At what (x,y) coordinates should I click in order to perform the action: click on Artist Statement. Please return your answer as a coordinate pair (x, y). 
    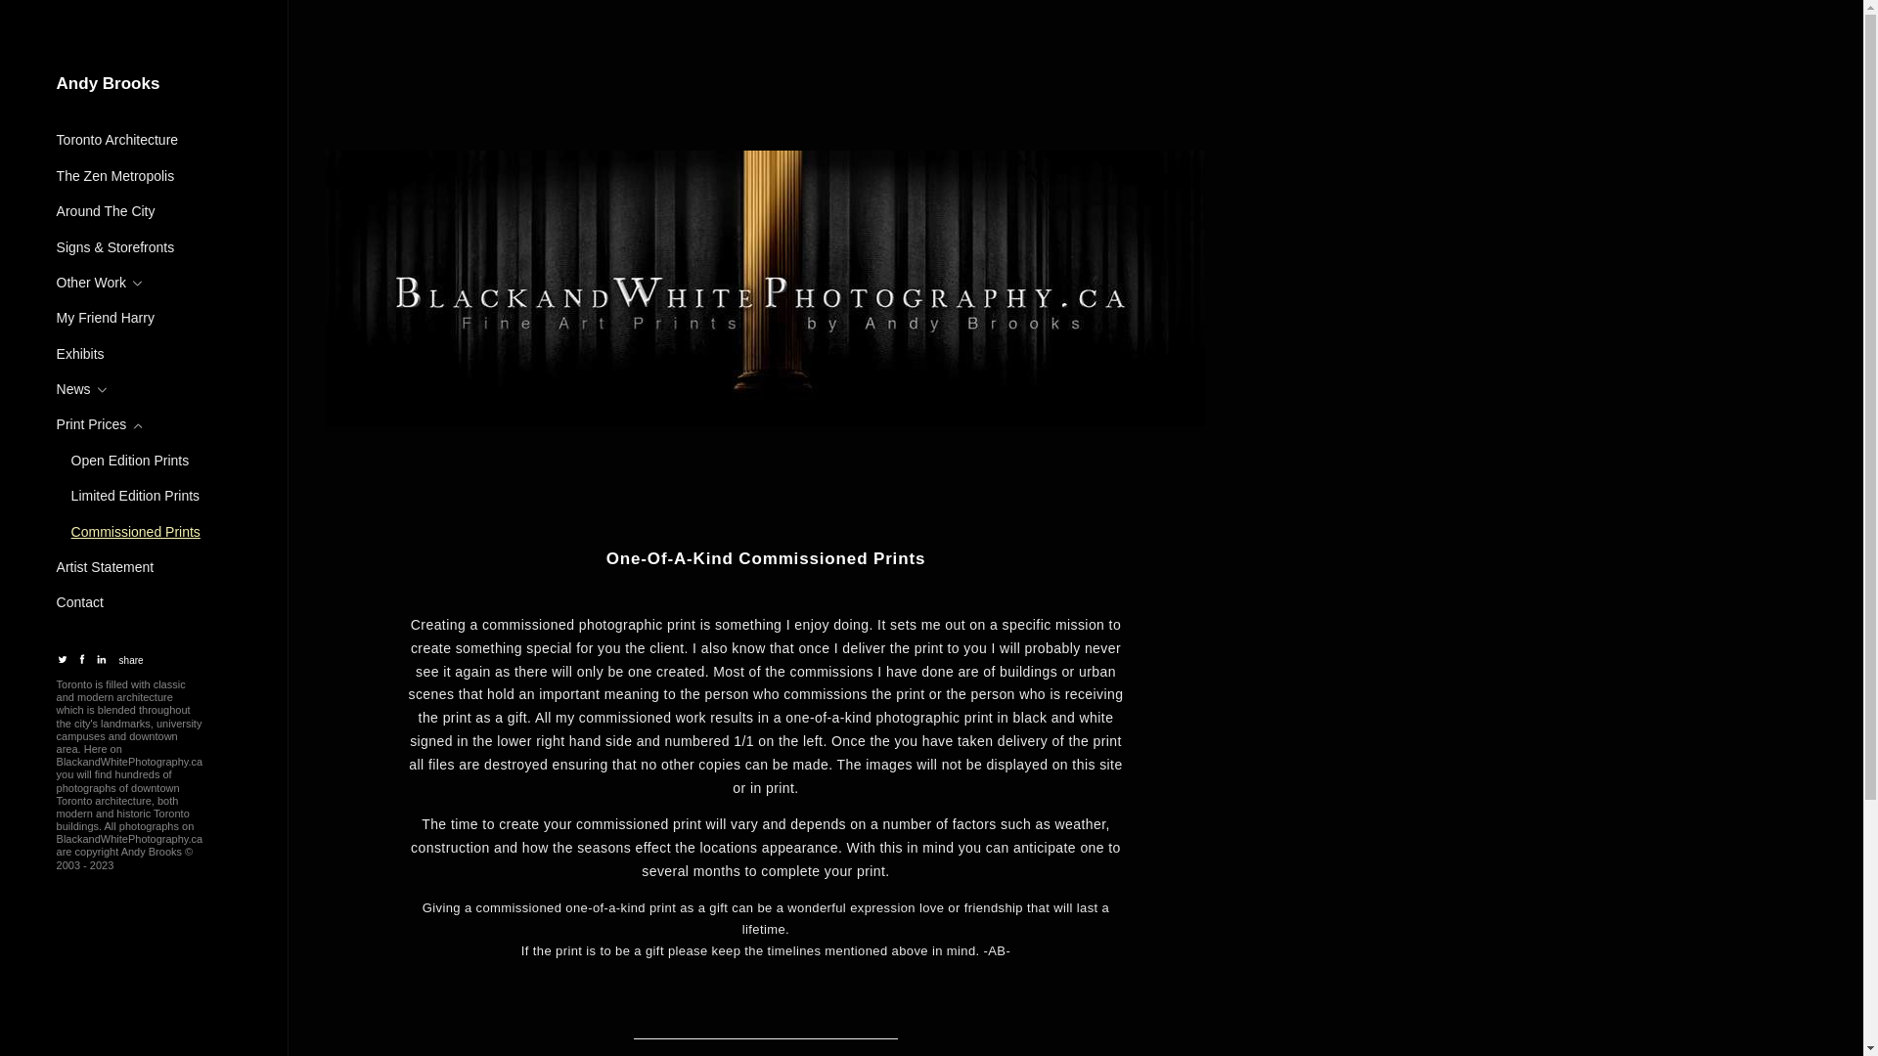
    Looking at the image, I should click on (108, 567).